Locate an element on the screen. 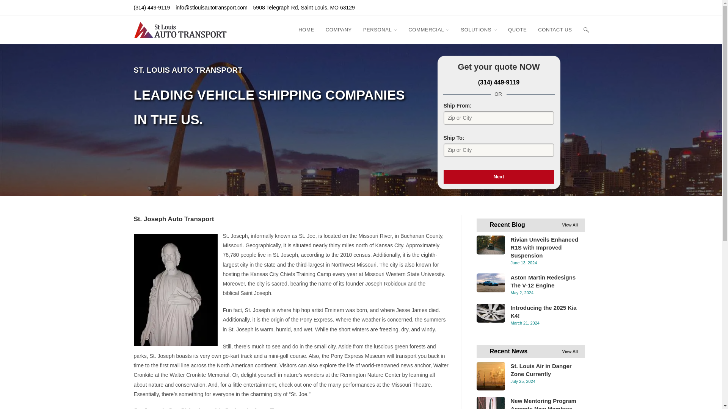 This screenshot has height=409, width=728. SOLUTIONS is located at coordinates (479, 30).